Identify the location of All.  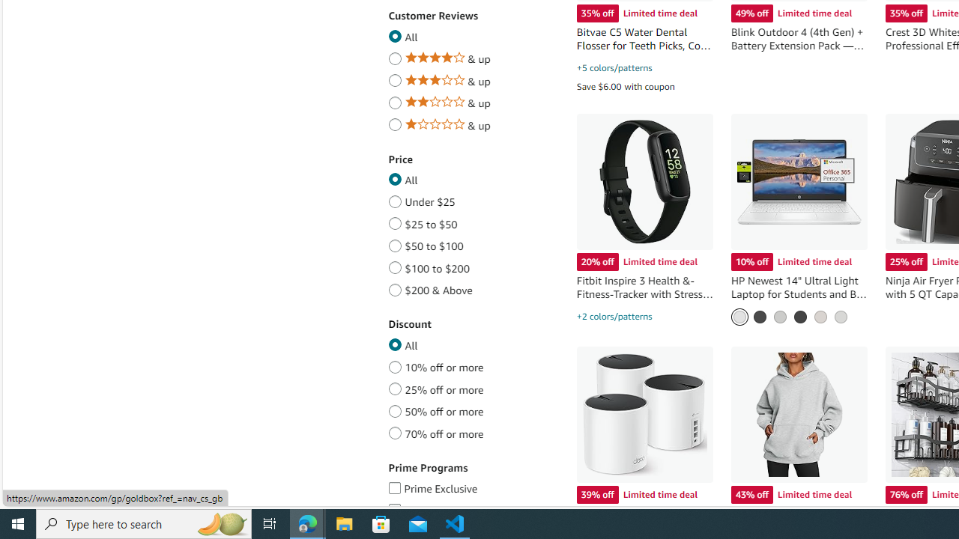
(395, 343).